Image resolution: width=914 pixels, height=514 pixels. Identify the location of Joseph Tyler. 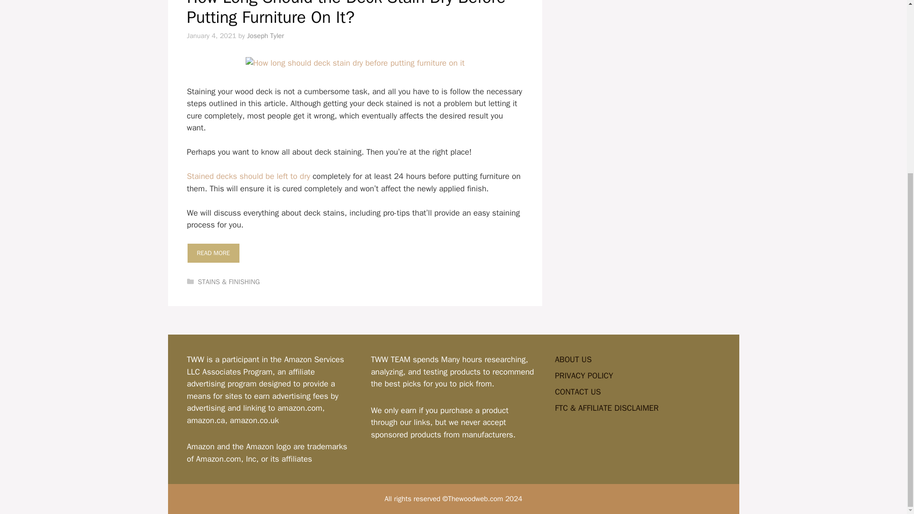
(266, 35).